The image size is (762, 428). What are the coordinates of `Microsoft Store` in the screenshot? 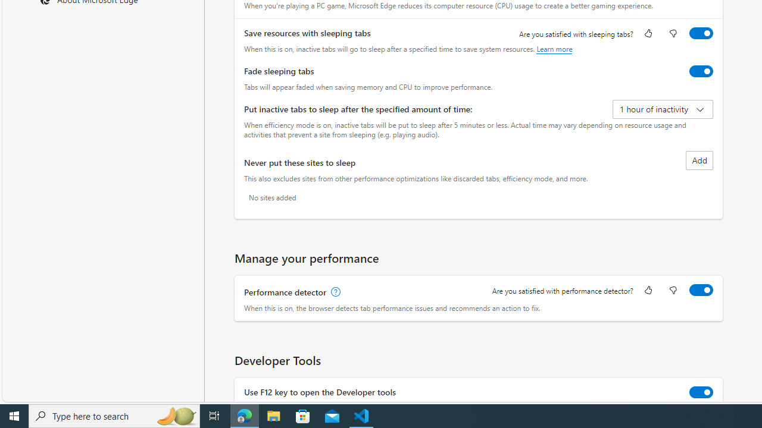 It's located at (303, 416).